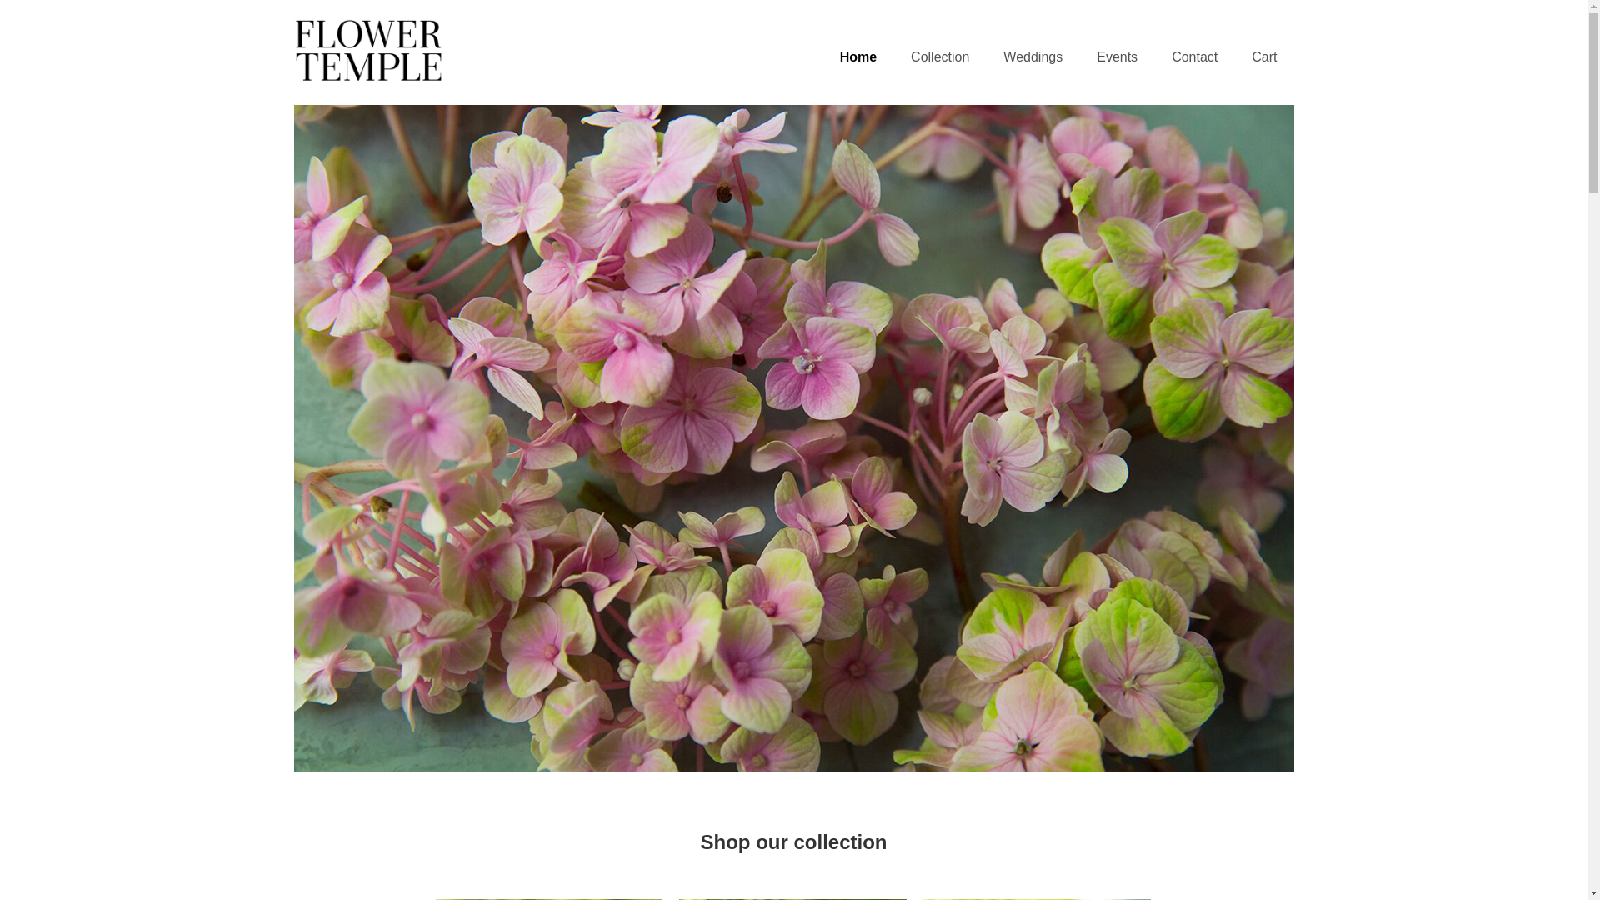 The height and width of the screenshot is (900, 1600). I want to click on Contact, so click(1195, 58).